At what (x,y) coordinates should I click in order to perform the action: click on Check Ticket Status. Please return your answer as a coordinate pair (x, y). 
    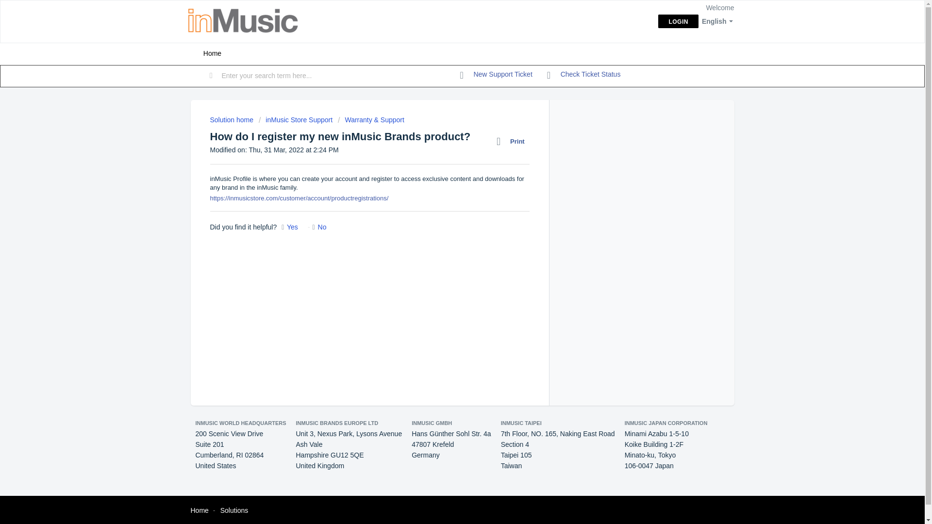
    Looking at the image, I should click on (583, 75).